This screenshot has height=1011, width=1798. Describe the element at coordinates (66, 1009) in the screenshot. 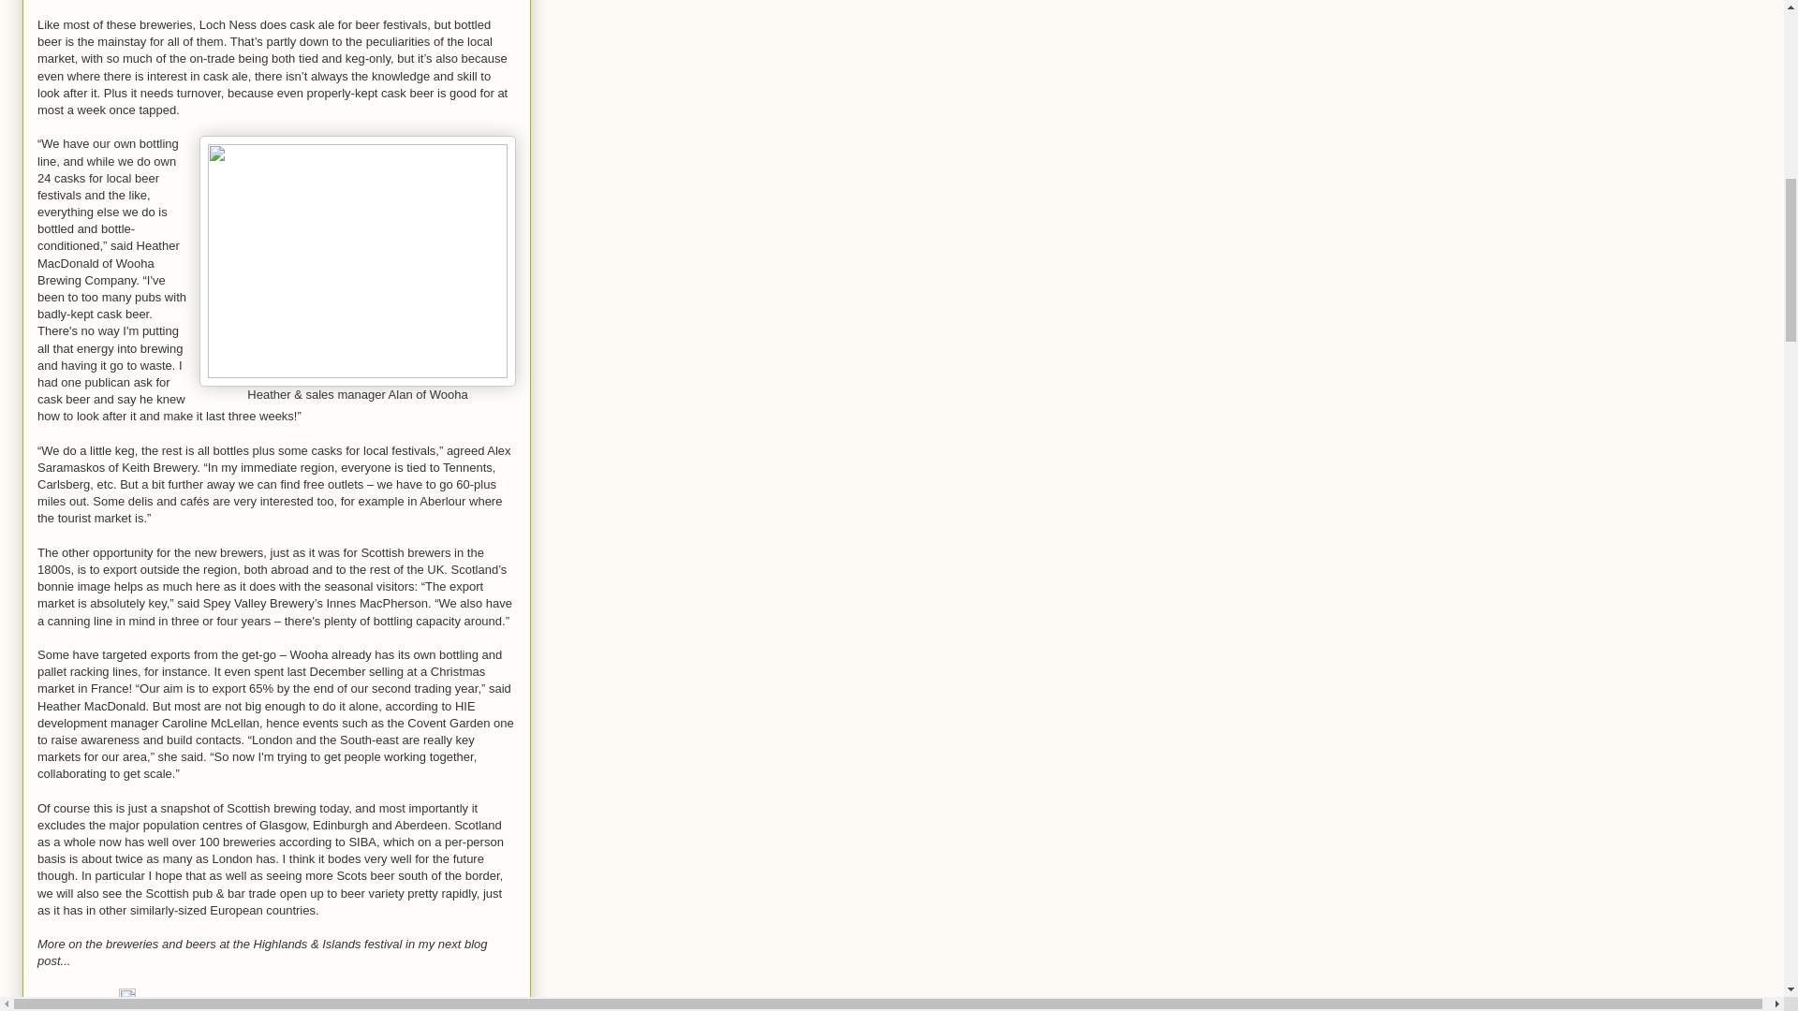

I see `Email This` at that location.